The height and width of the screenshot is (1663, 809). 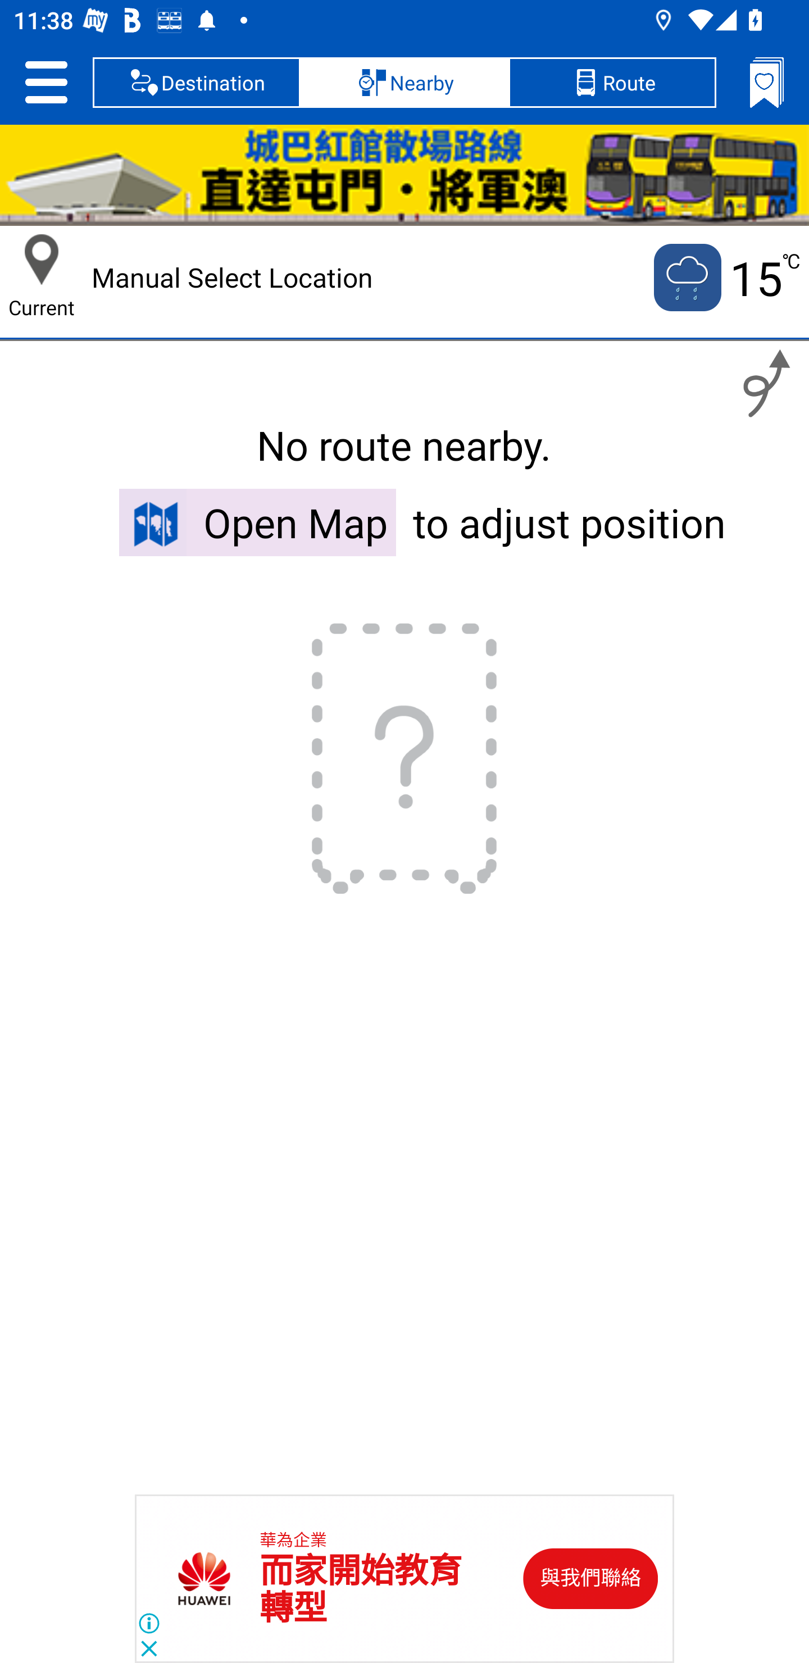 What do you see at coordinates (725, 278) in the screenshot?
I see `Current temputure is  15  no 15 ℃` at bounding box center [725, 278].